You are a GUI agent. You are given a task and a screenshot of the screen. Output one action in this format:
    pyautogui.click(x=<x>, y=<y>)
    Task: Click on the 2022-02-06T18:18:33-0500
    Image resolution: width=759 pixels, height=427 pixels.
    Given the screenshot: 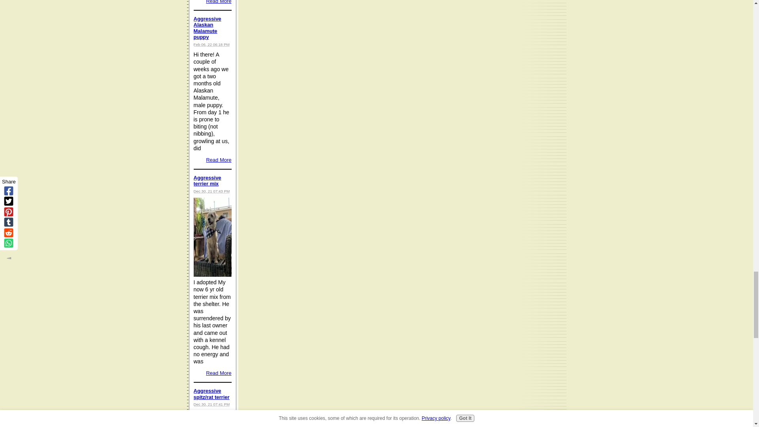 What is the action you would take?
    pyautogui.click(x=211, y=44)
    